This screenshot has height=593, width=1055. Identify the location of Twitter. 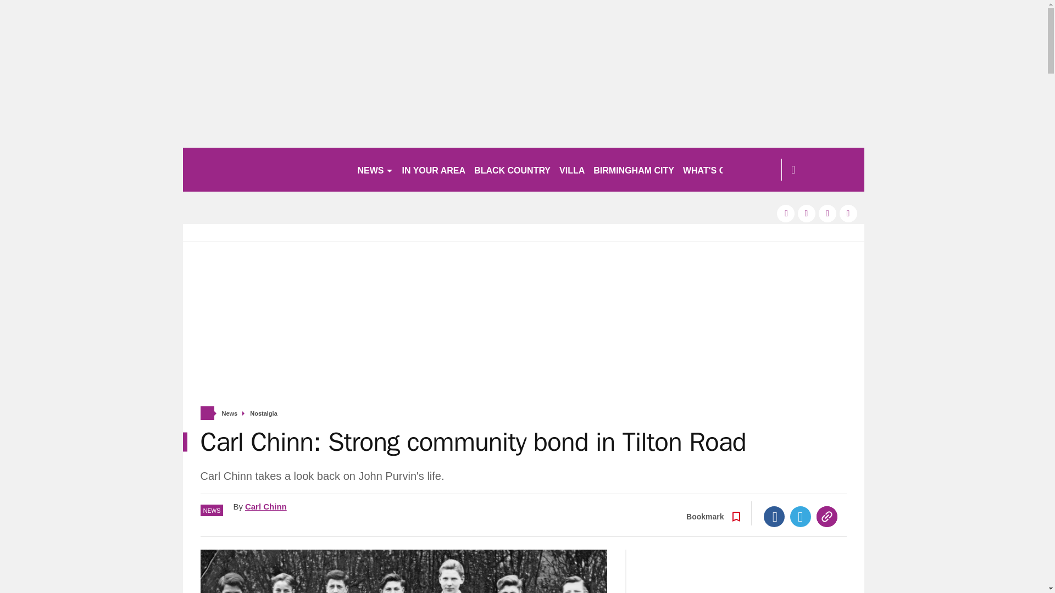
(801, 517).